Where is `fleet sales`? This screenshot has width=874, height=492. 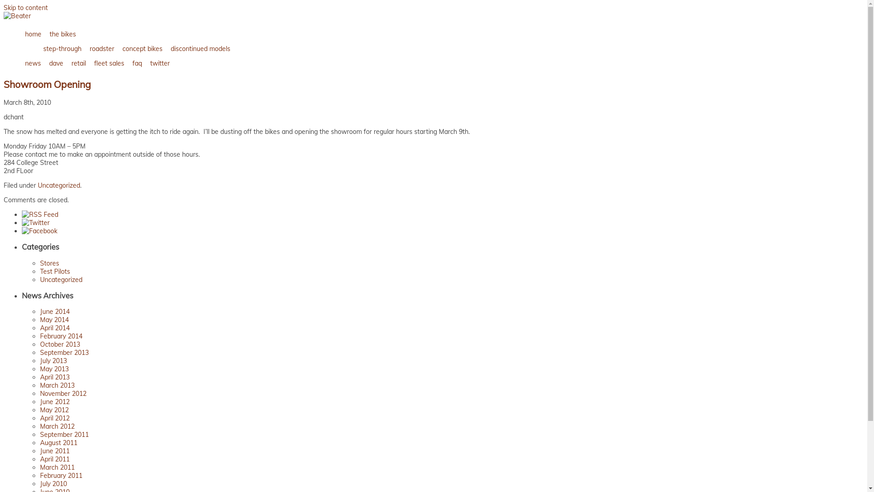
fleet sales is located at coordinates (109, 63).